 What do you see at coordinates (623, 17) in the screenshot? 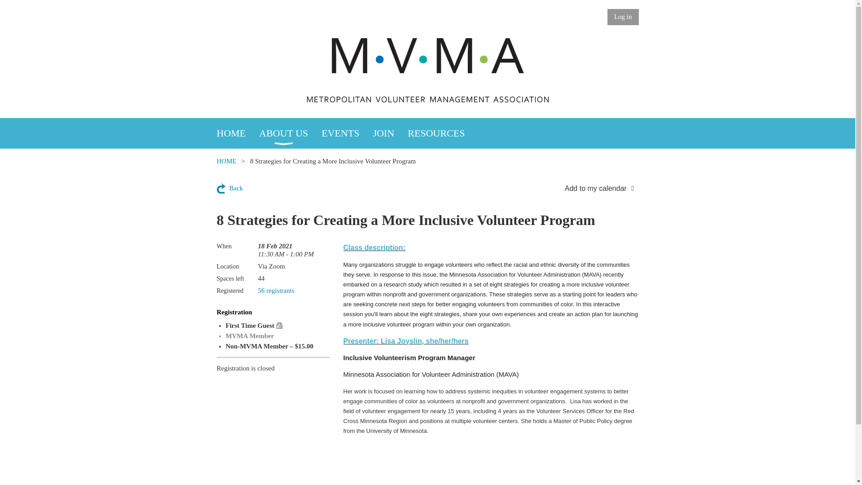
I see `Log in` at bounding box center [623, 17].